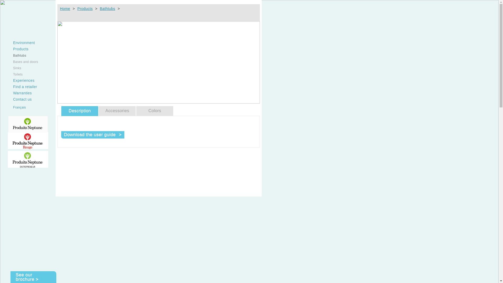  What do you see at coordinates (18, 49) in the screenshot?
I see `Products` at bounding box center [18, 49].